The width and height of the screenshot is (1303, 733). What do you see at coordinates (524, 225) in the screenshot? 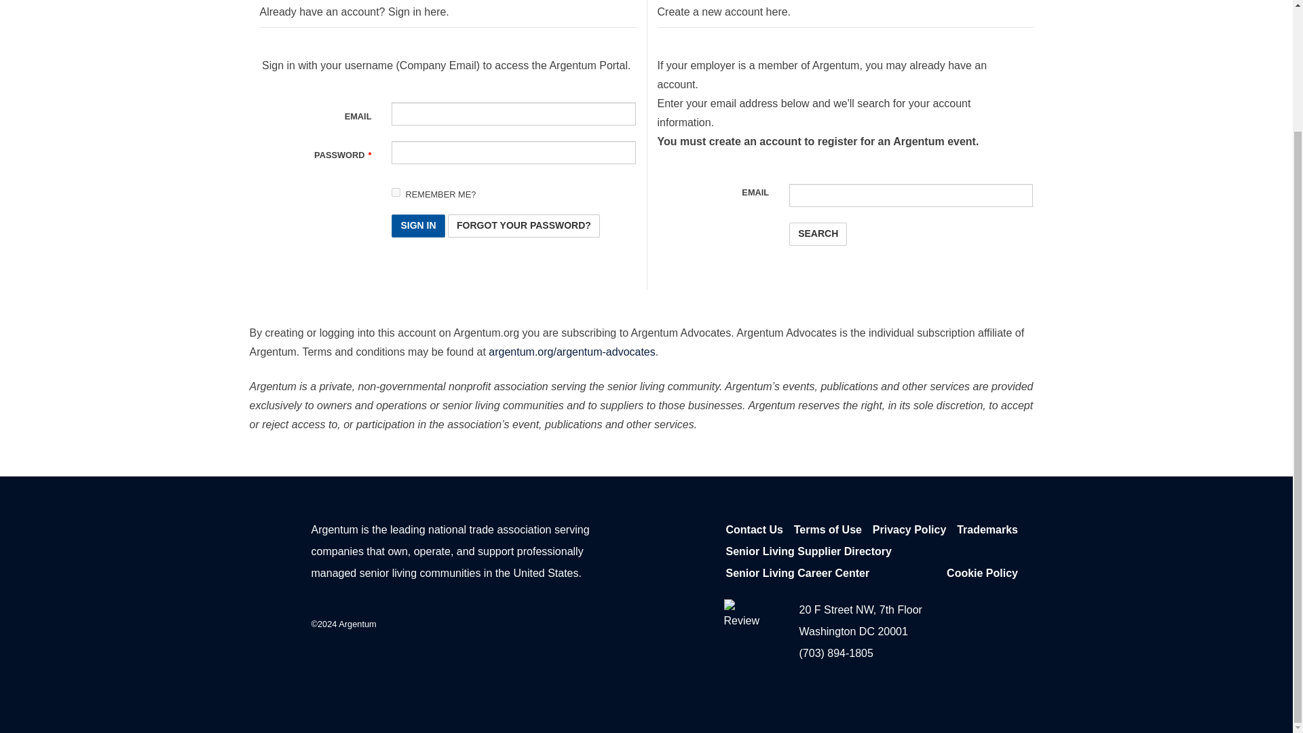
I see `Forgot Your Password?` at bounding box center [524, 225].